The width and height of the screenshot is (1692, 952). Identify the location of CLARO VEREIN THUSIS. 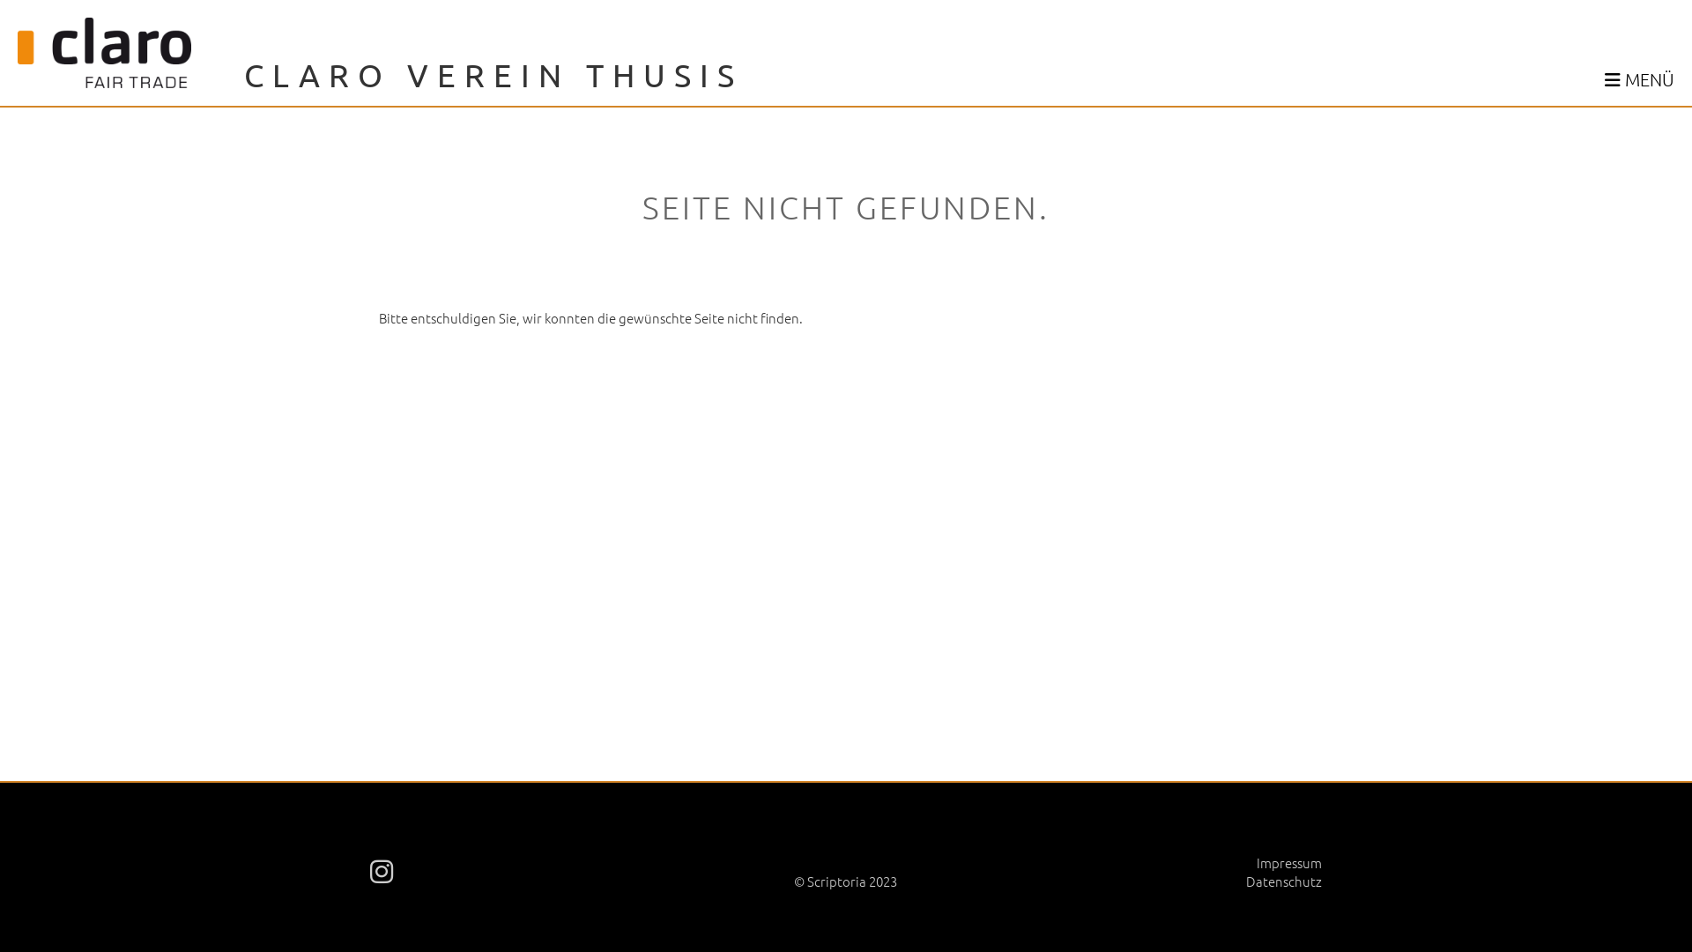
(493, 75).